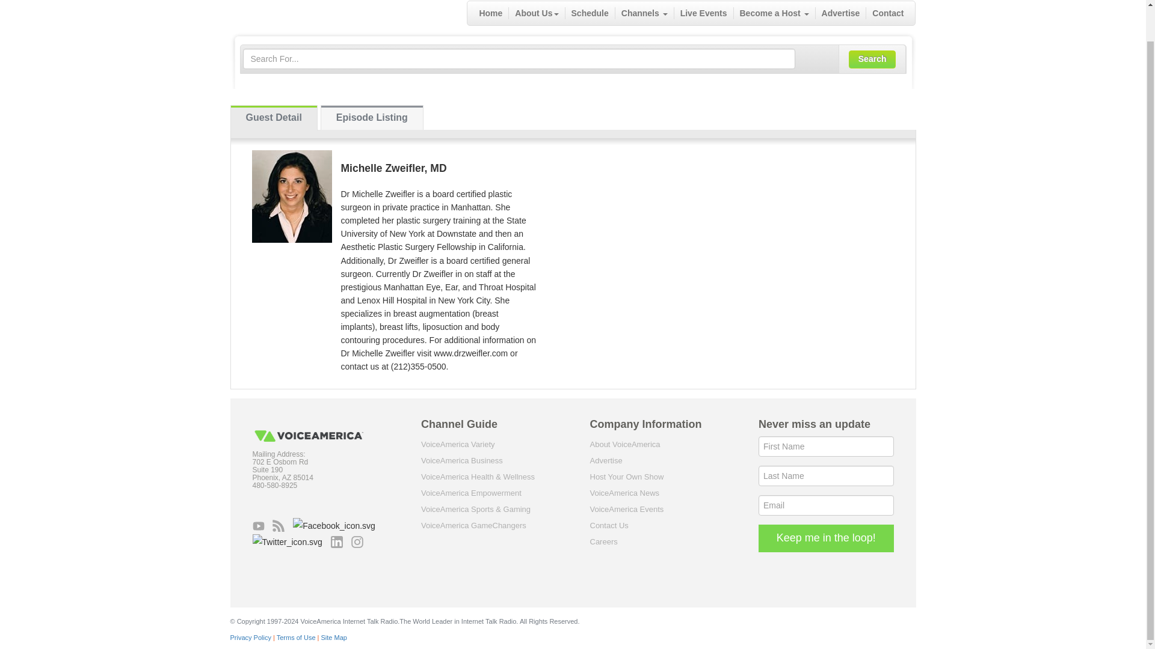  Describe the element at coordinates (591, 13) in the screenshot. I see `Schedule` at that location.